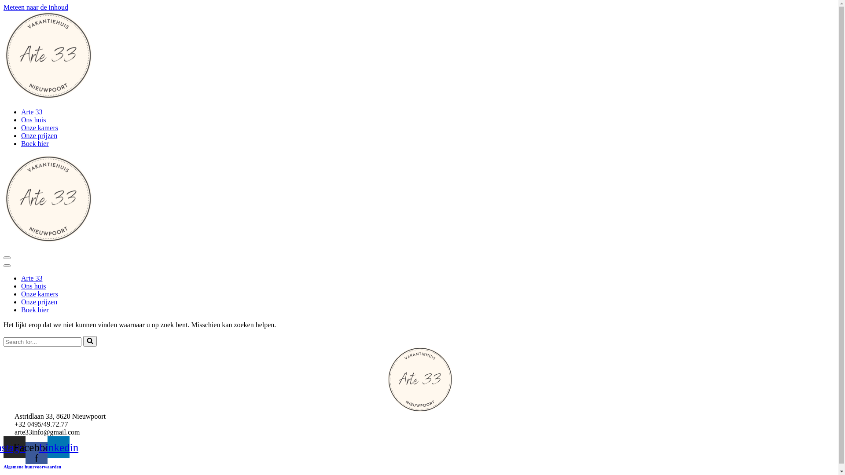  I want to click on Onze prijzen, so click(39, 135).